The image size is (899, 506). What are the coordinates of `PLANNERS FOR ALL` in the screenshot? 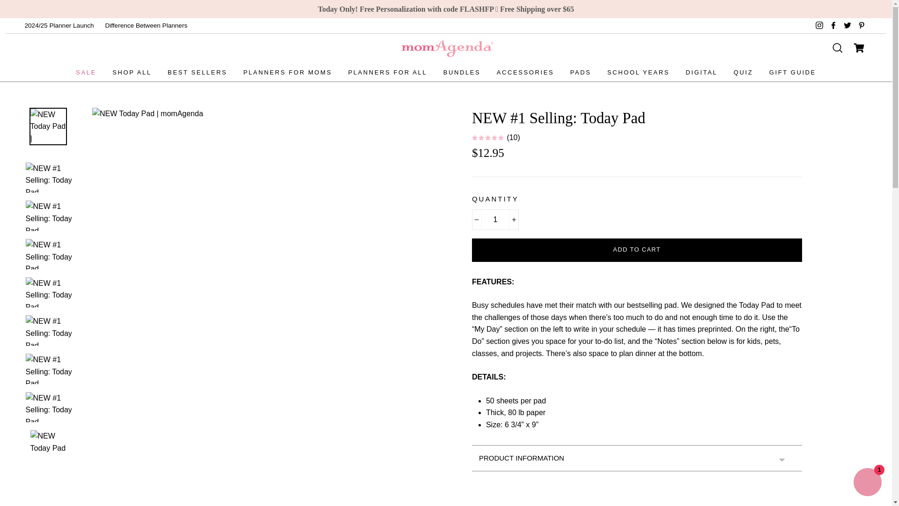 It's located at (387, 73).